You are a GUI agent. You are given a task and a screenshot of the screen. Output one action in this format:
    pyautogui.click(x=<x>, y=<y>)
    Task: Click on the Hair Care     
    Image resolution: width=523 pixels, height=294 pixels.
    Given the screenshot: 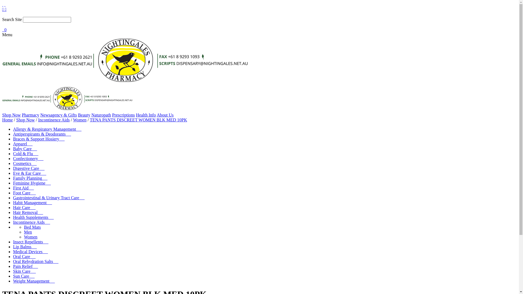 What is the action you would take?
    pyautogui.click(x=25, y=207)
    